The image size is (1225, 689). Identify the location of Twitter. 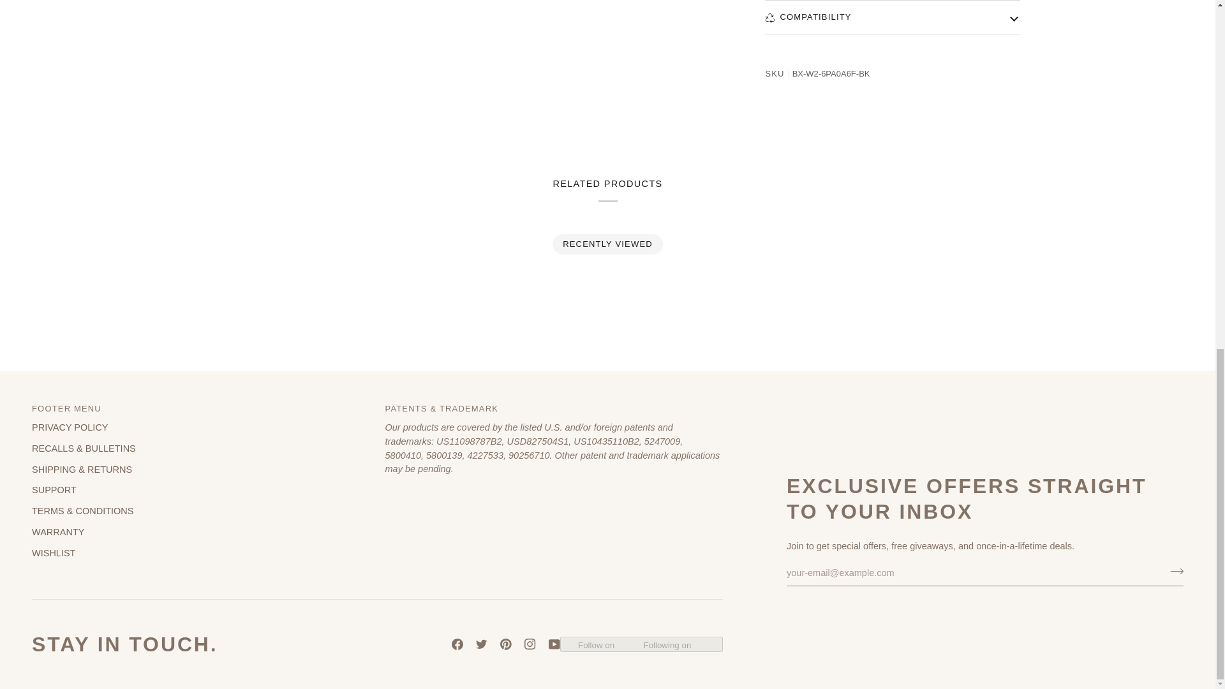
(482, 644).